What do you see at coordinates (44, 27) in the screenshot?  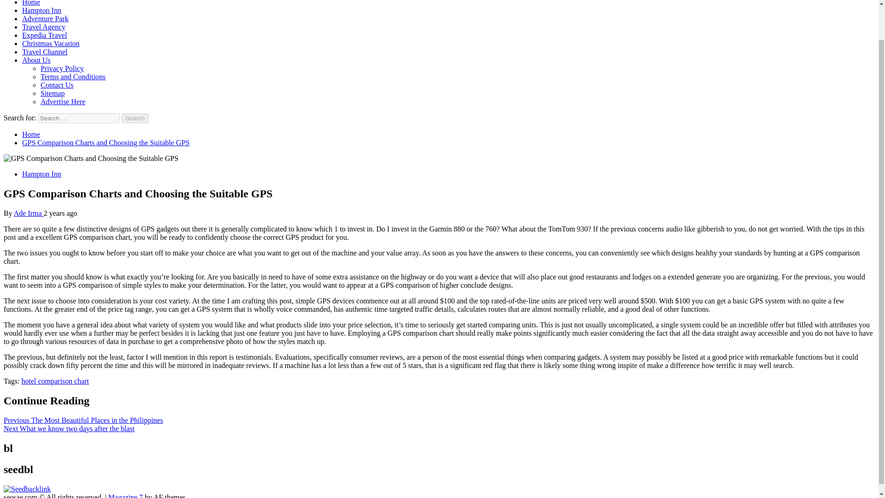 I see `Travel Agency` at bounding box center [44, 27].